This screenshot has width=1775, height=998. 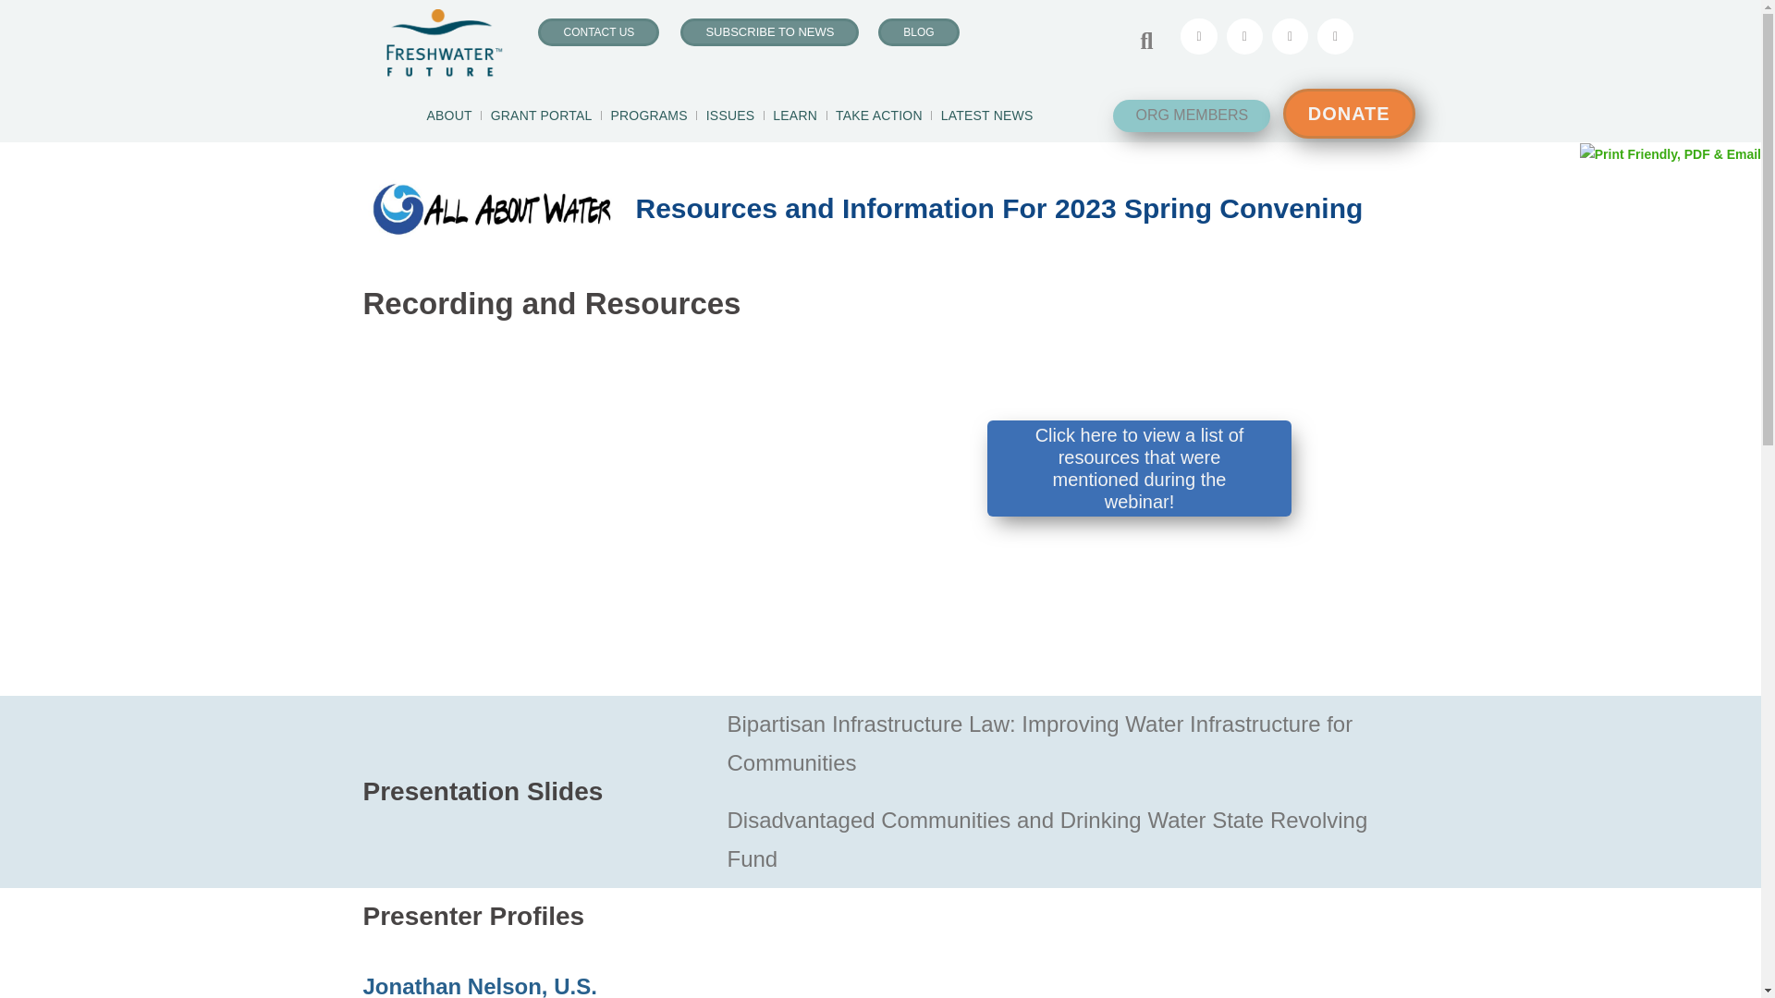 I want to click on SUBSCRIBE TO NEWS, so click(x=769, y=31).